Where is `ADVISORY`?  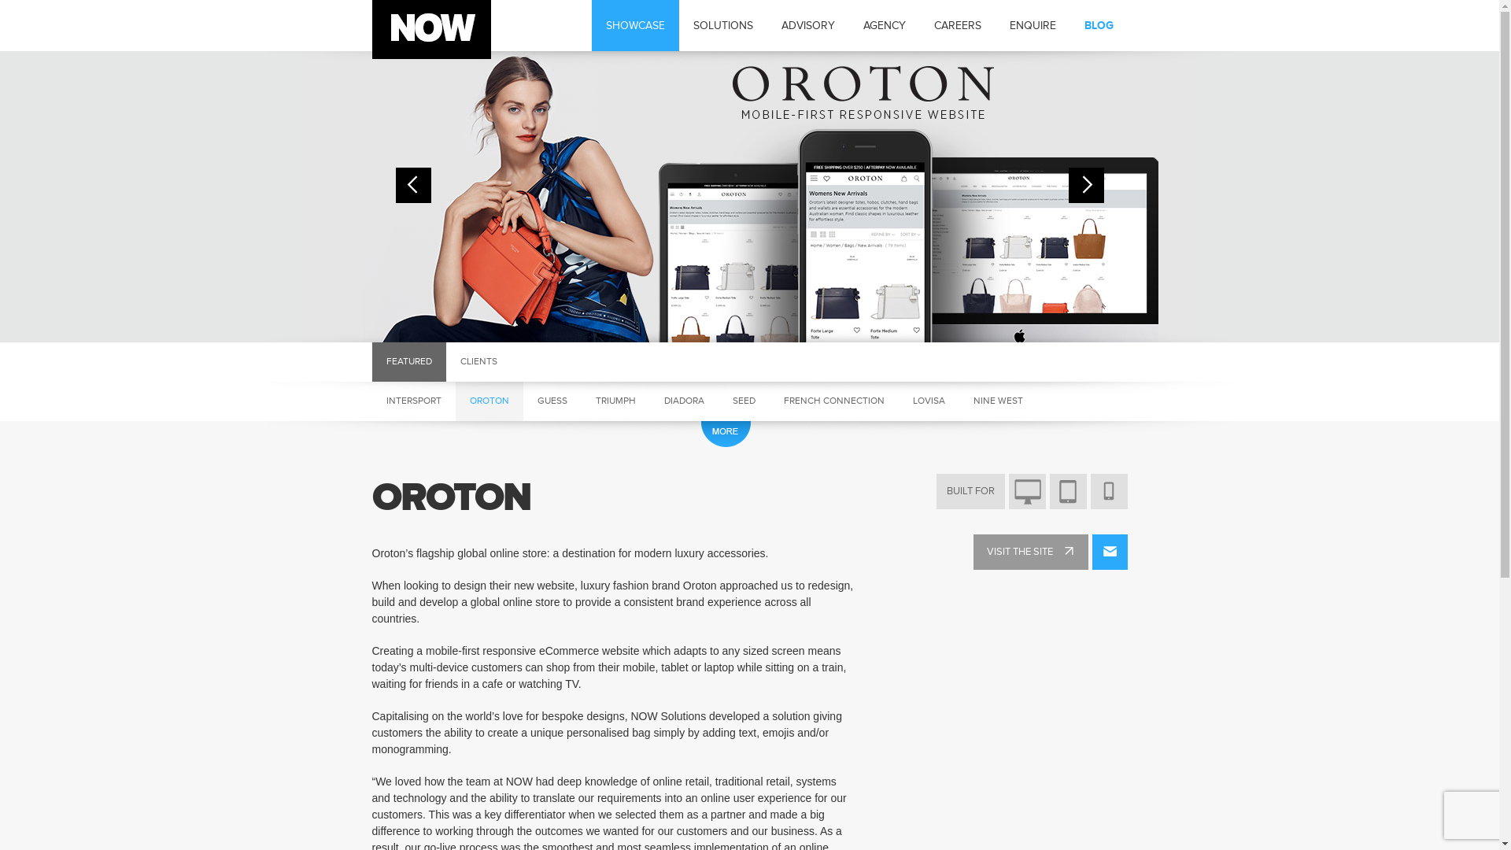
ADVISORY is located at coordinates (807, 25).